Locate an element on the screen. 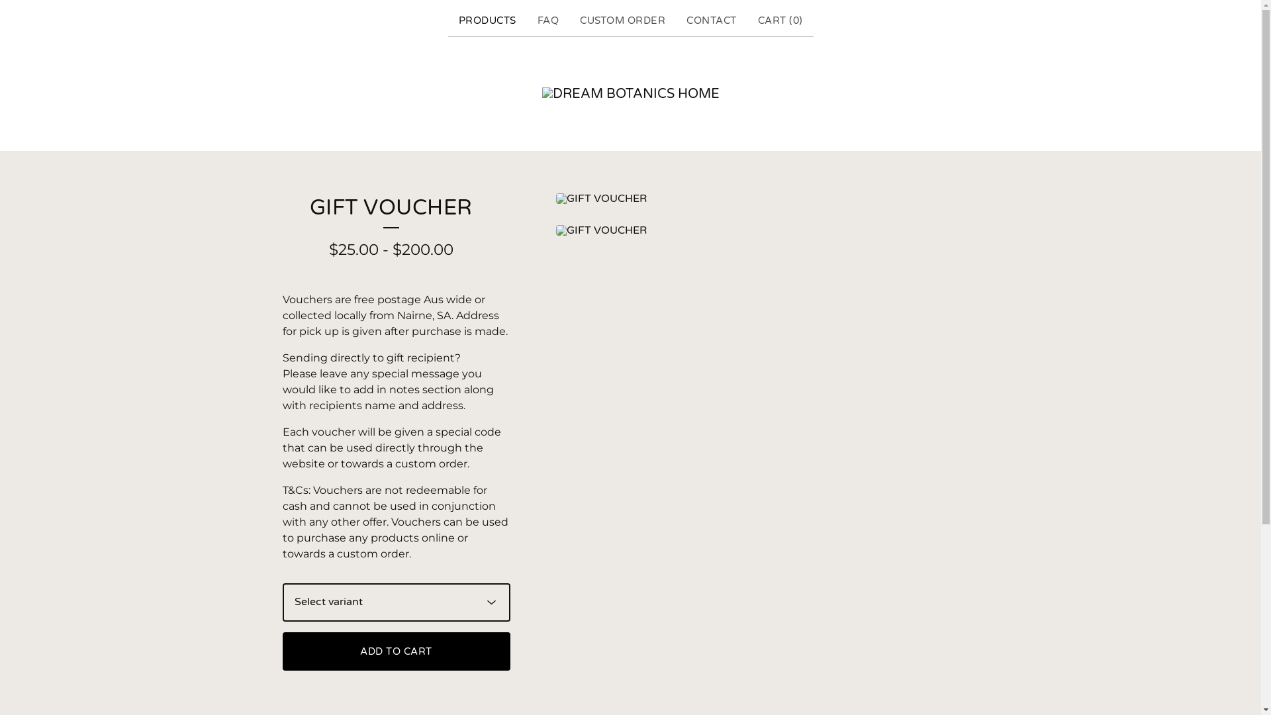 This screenshot has height=715, width=1271. CONTACT is located at coordinates (712, 21).